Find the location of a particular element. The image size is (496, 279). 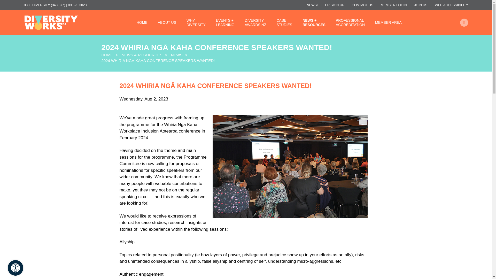

JOIN US is located at coordinates (167, 22).